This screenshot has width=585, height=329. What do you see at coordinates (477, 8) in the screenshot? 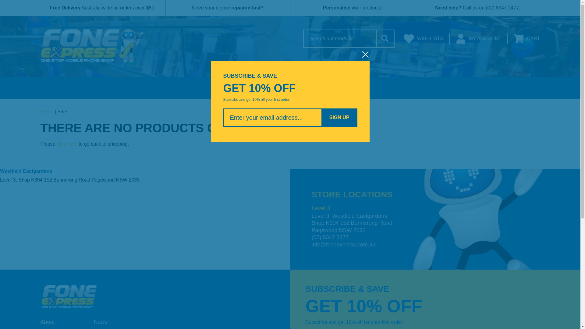
I see `Need help? Call us on (02) 8347 2477.` at bounding box center [477, 8].